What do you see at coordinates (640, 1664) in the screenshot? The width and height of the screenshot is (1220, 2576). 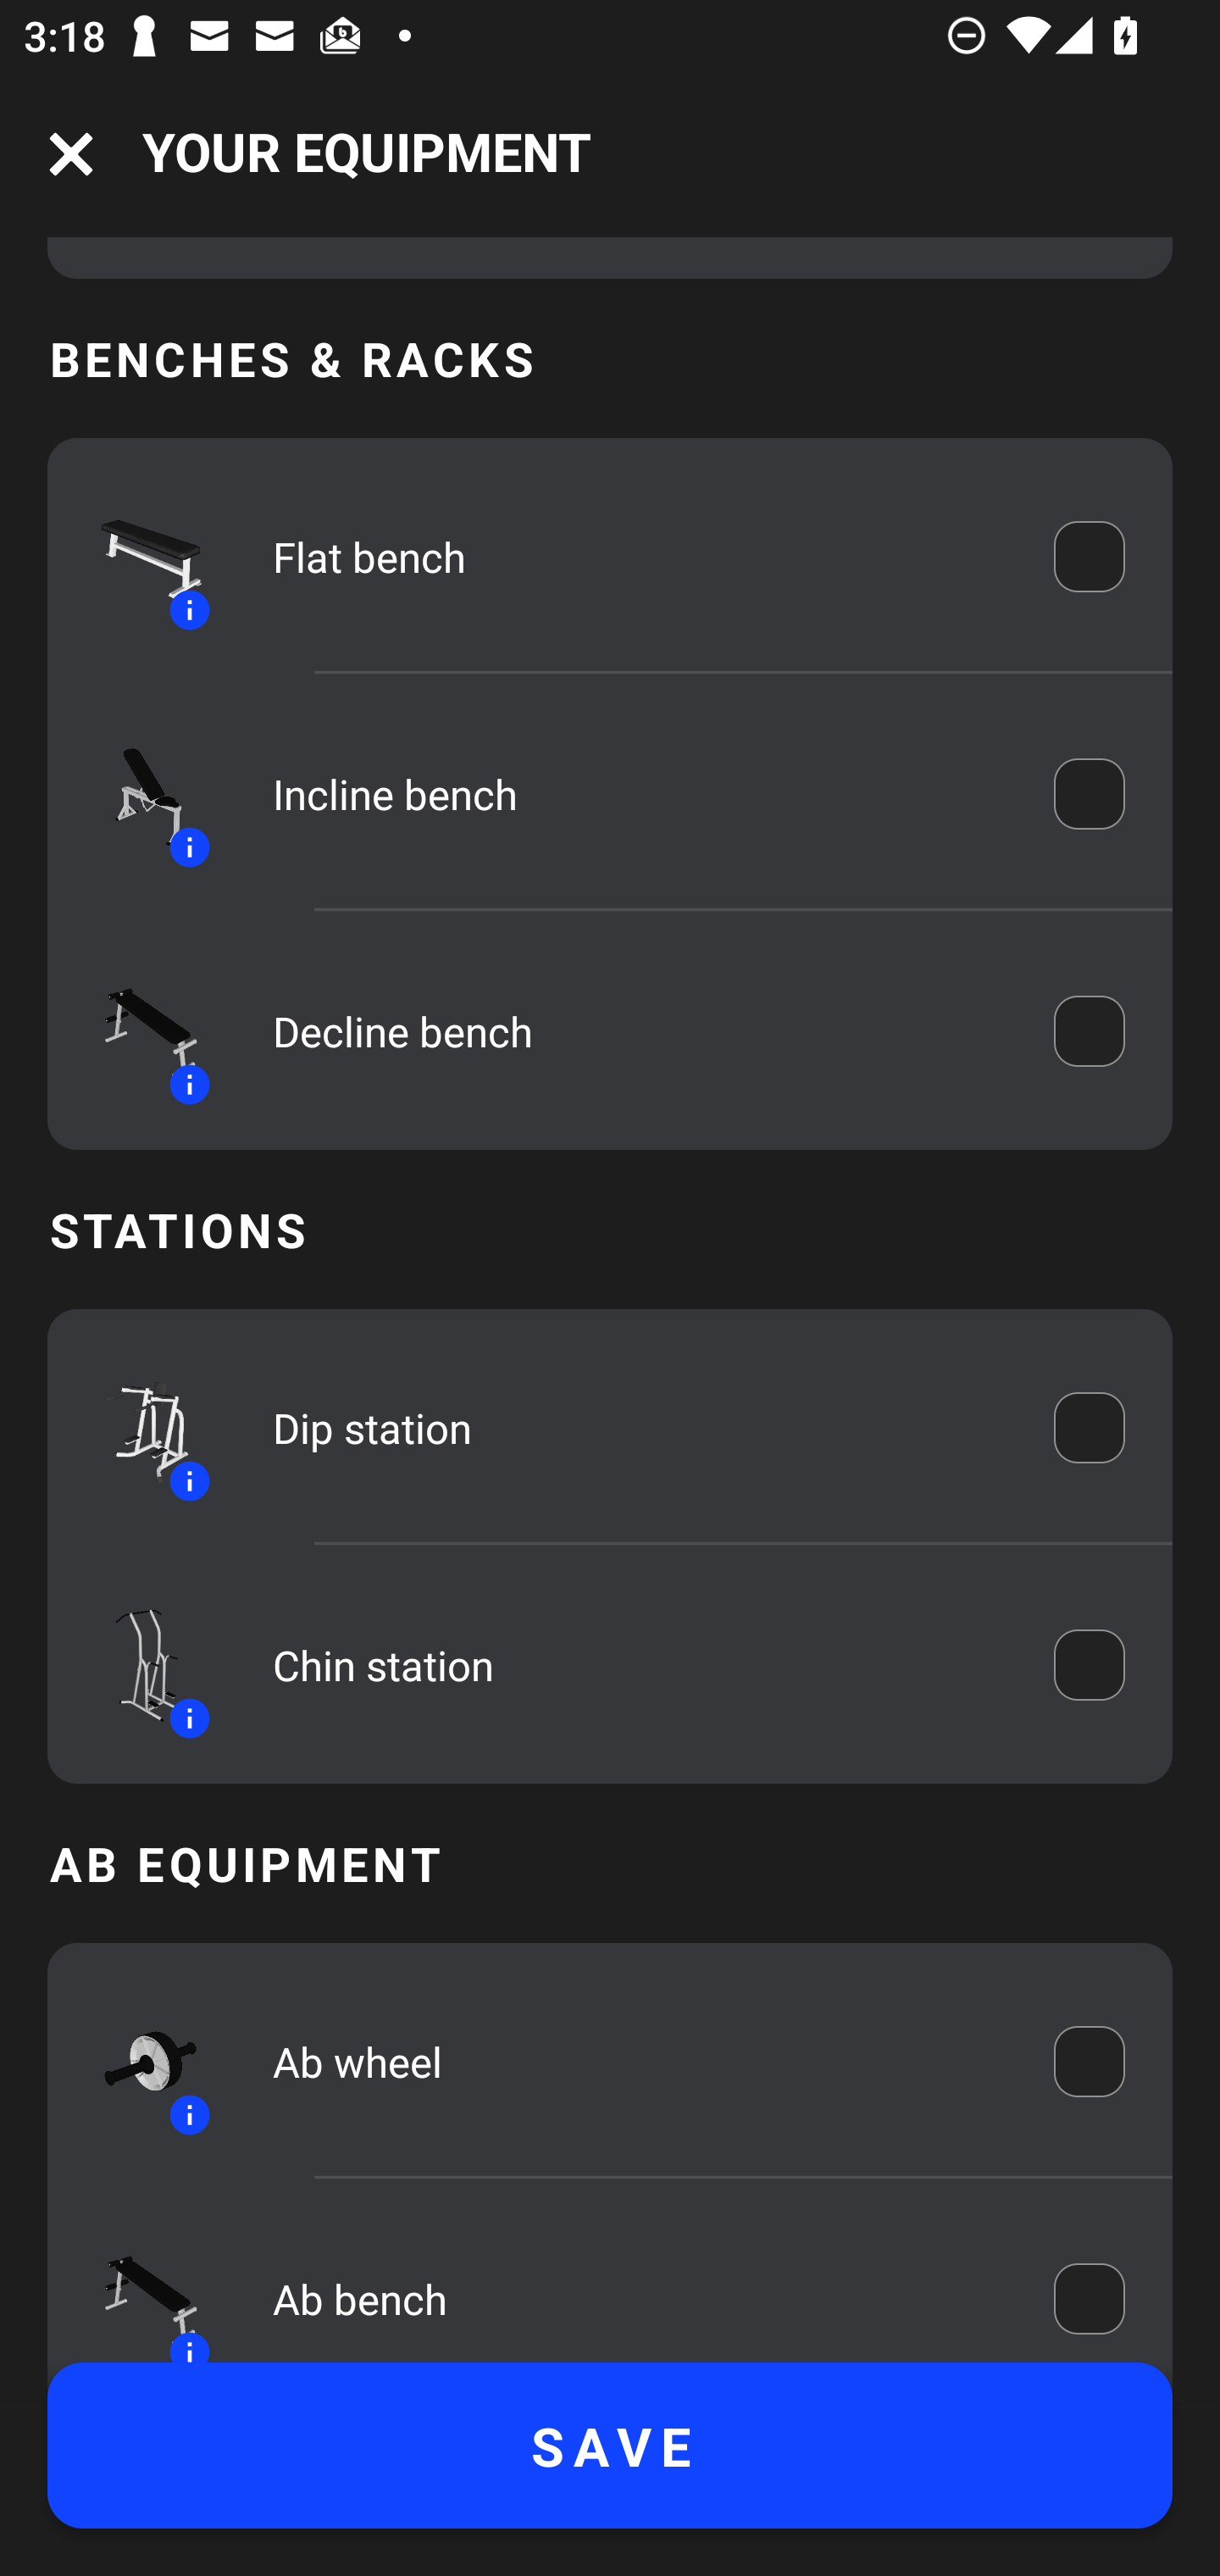 I see `Chin station` at bounding box center [640, 1664].